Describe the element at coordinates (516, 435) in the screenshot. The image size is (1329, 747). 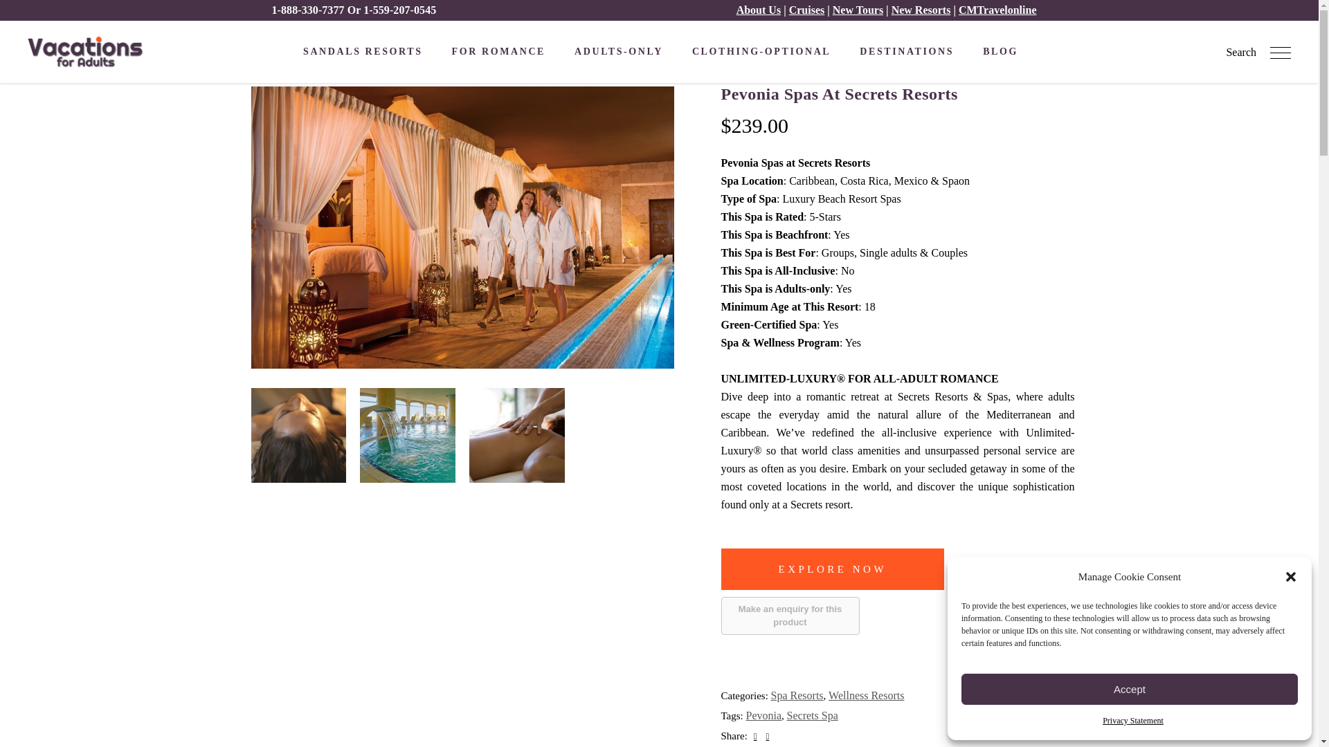
I see `Secrets-Bahia-Real-Resort-spa-massage` at that location.